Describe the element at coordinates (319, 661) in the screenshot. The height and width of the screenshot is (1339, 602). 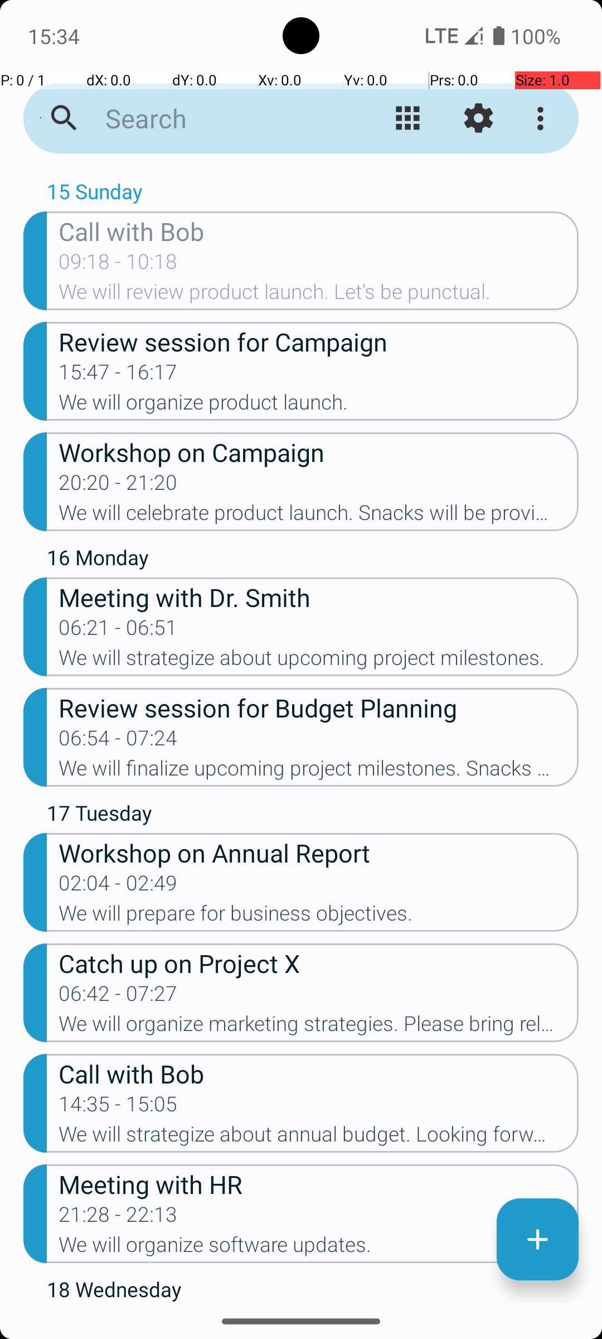
I see `We will strategize about upcoming project milestones.` at that location.